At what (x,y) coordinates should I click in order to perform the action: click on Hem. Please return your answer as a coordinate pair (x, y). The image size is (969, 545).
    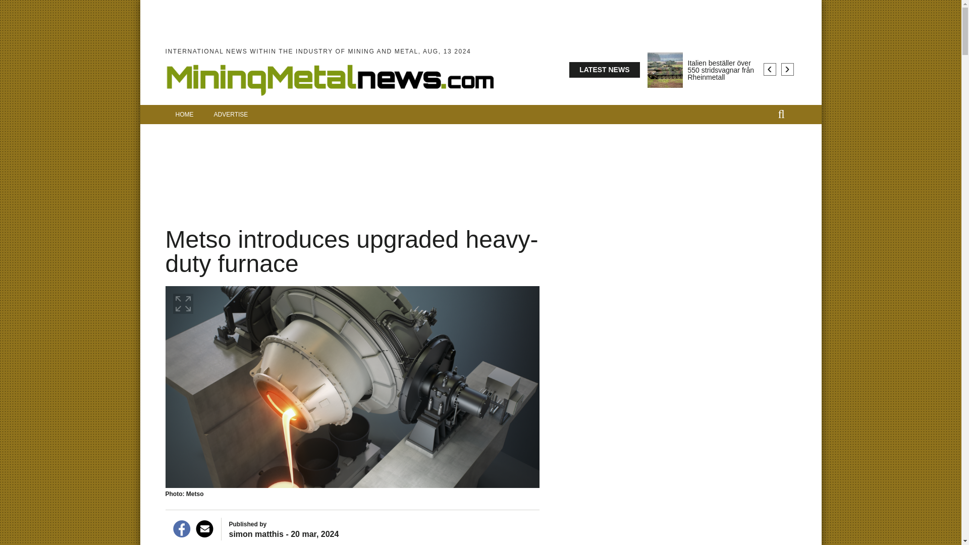
    Looking at the image, I should click on (330, 98).